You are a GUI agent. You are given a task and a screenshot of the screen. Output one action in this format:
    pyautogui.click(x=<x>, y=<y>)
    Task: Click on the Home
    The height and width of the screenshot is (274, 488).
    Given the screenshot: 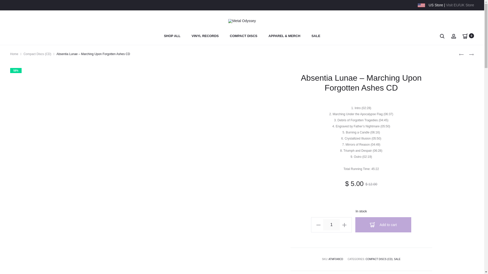 What is the action you would take?
    pyautogui.click(x=14, y=54)
    